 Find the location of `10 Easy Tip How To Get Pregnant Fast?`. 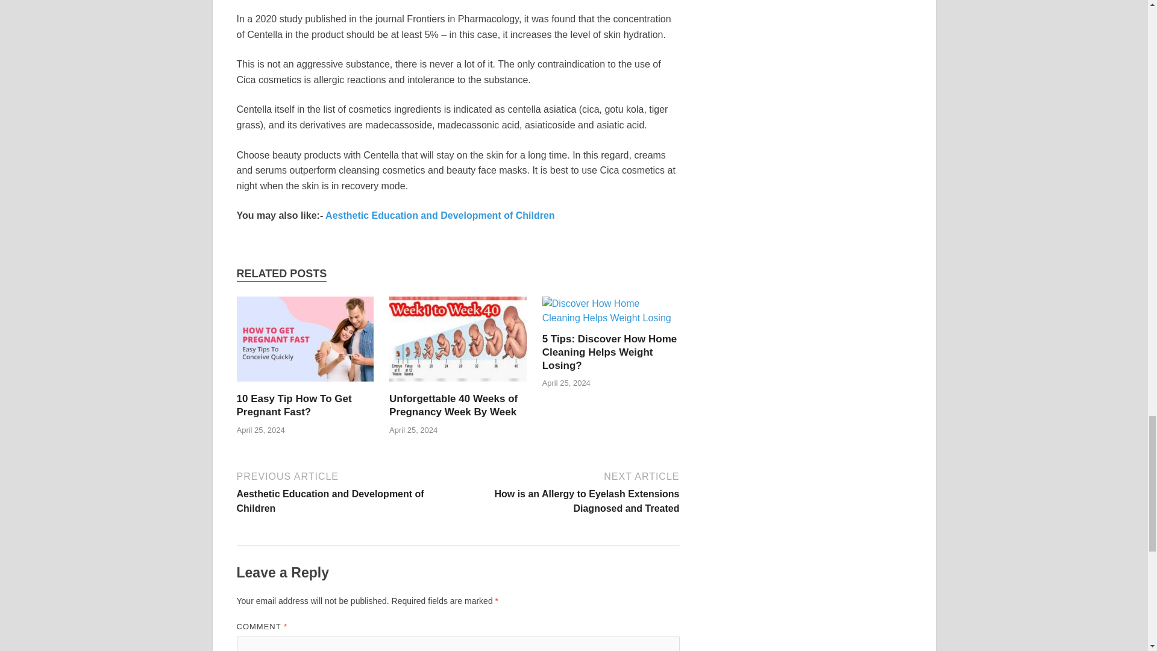

10 Easy Tip How To Get Pregnant Fast? is located at coordinates (293, 405).